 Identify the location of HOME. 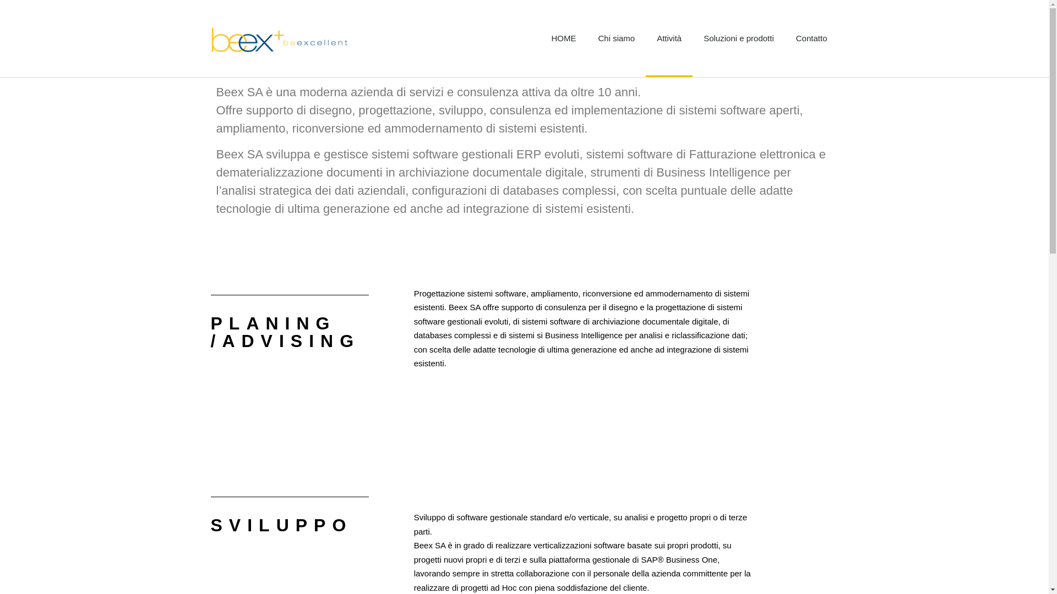
(564, 38).